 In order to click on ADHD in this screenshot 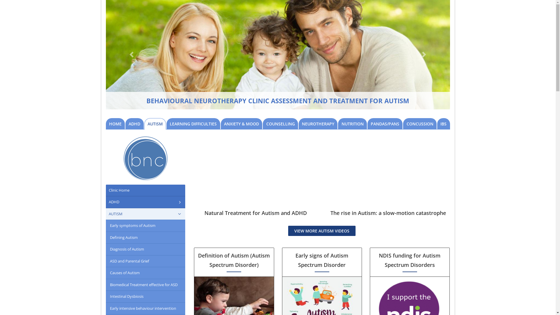, I will do `click(145, 202)`.